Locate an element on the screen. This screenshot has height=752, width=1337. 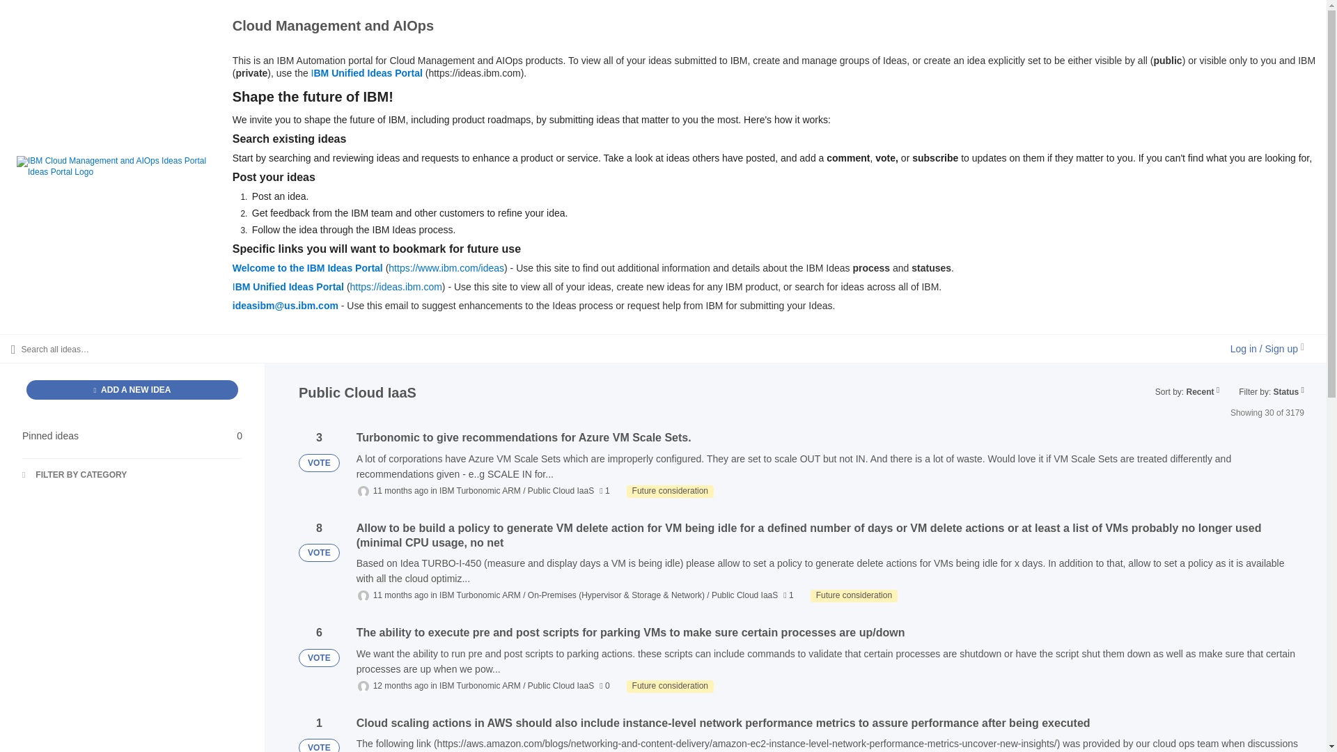
Welcome to the IBM Ideas Portal is located at coordinates (308, 267).